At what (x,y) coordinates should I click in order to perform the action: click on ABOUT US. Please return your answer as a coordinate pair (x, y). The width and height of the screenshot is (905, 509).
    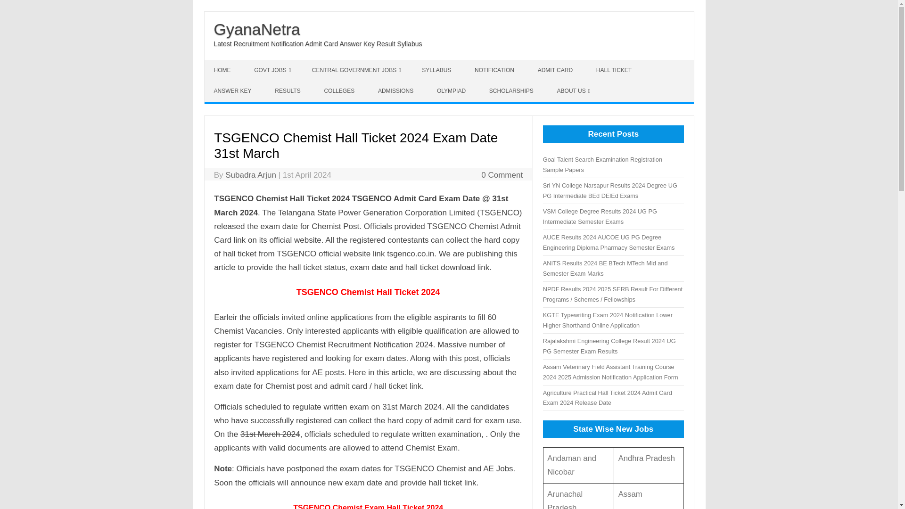
    Looking at the image, I should click on (573, 90).